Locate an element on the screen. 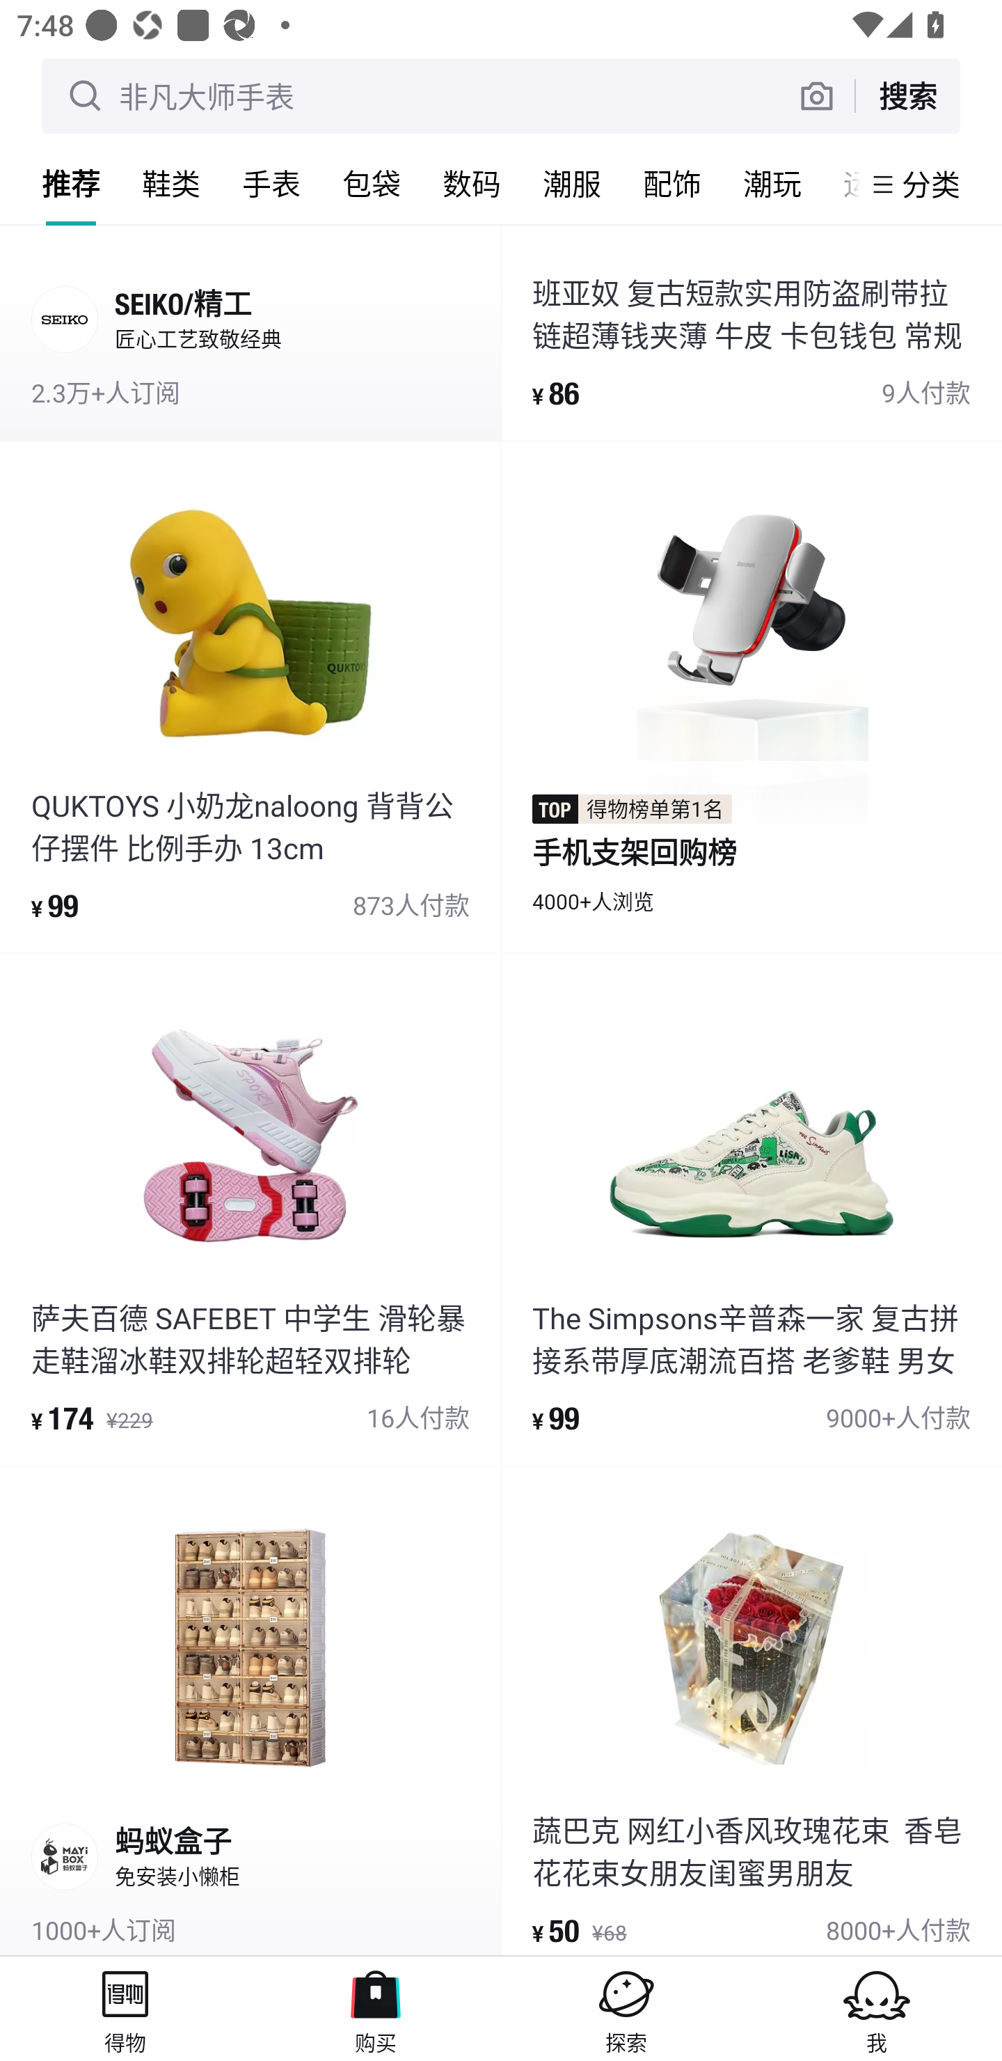  购买 is located at coordinates (376, 2008).